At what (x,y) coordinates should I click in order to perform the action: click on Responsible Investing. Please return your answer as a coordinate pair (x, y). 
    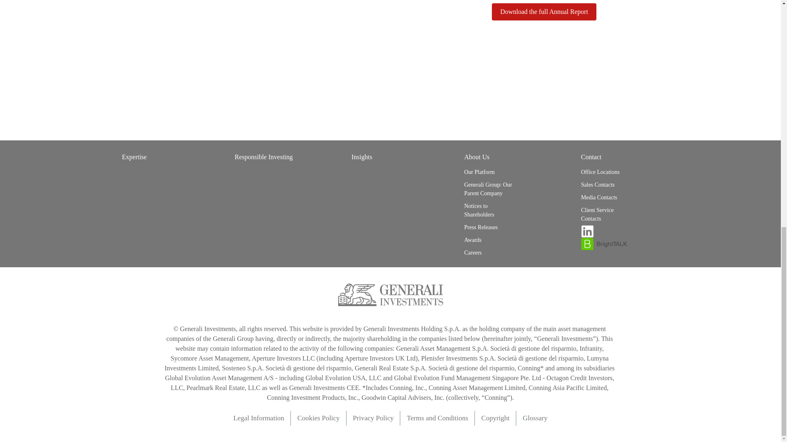
    Looking at the image, I should click on (264, 157).